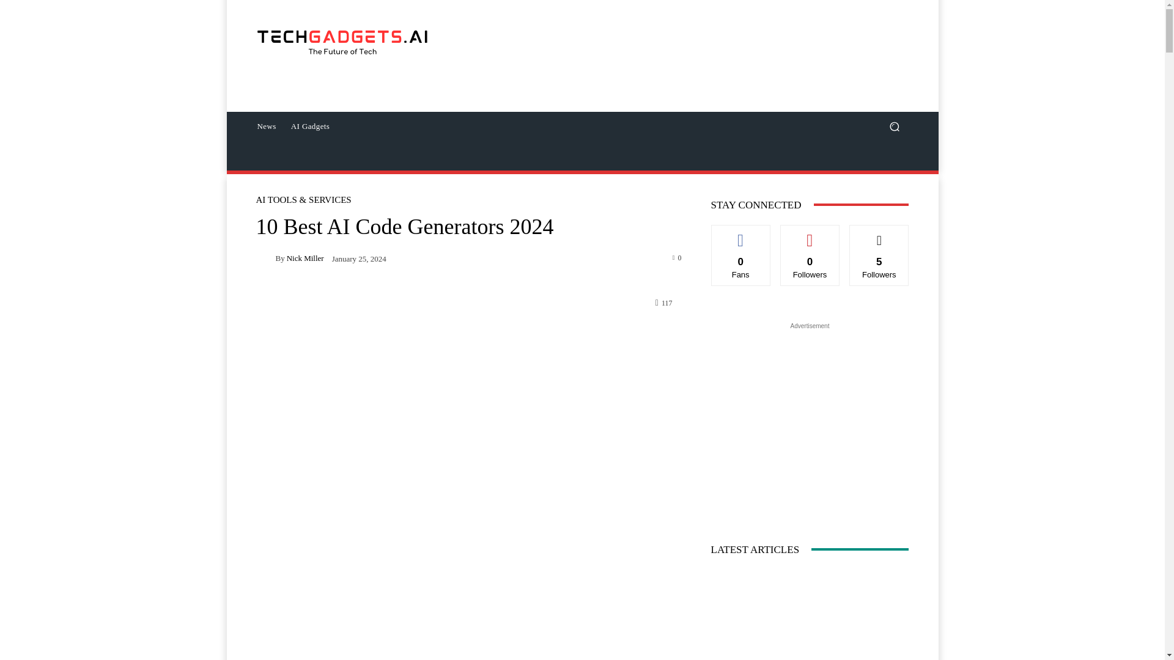  Describe the element at coordinates (305, 258) in the screenshot. I see `Nick Miller` at that location.